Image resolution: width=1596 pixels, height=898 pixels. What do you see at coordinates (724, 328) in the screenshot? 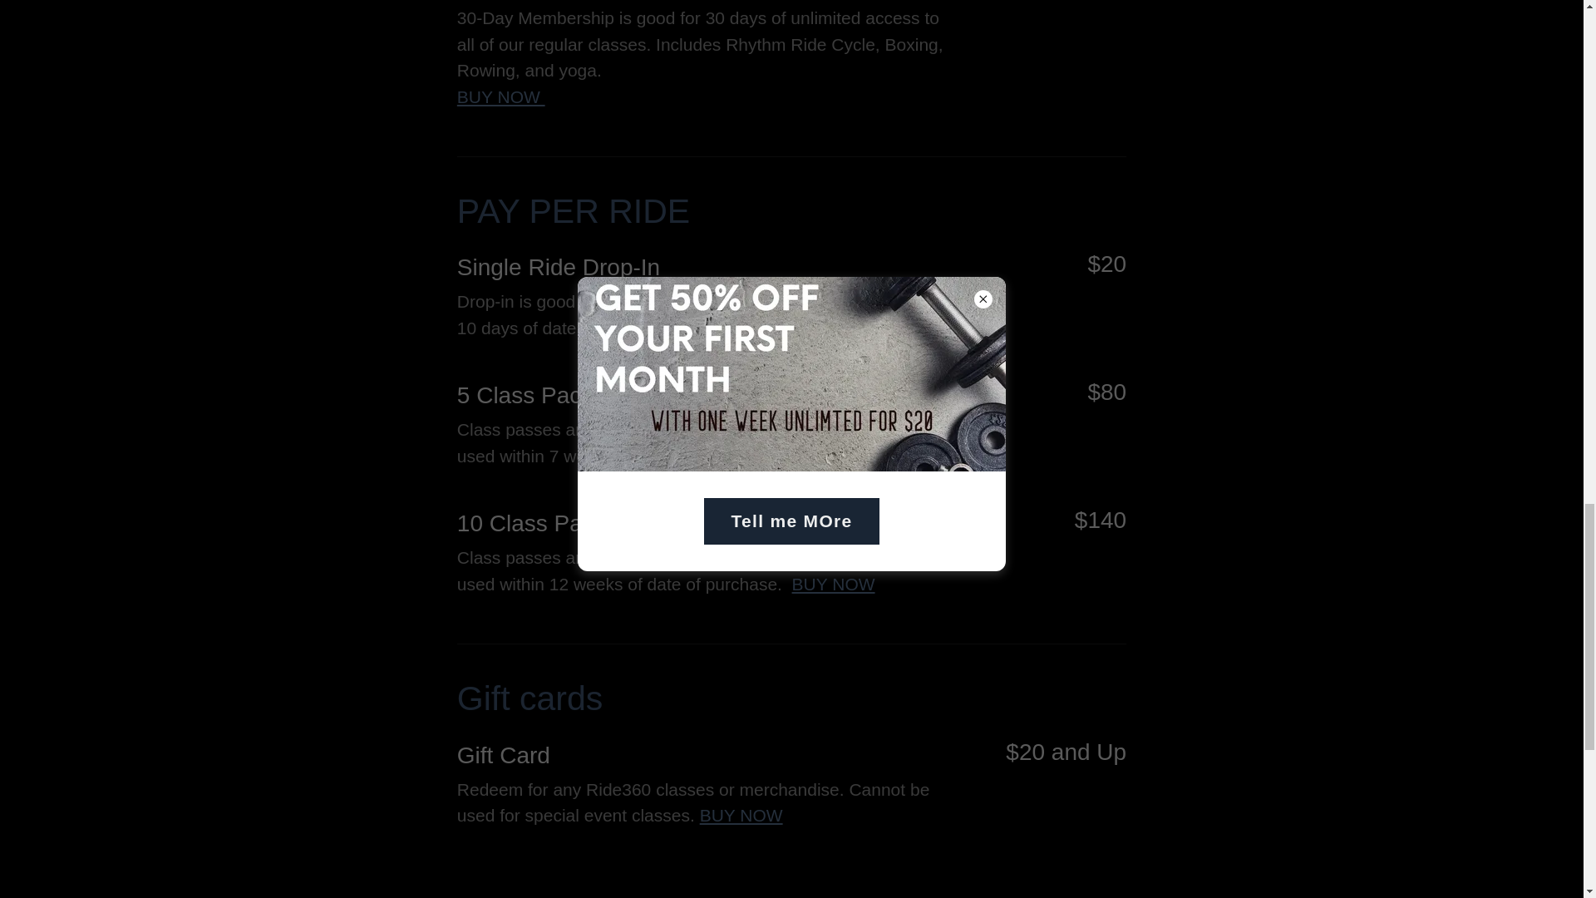
I see `BUY NOW` at bounding box center [724, 328].